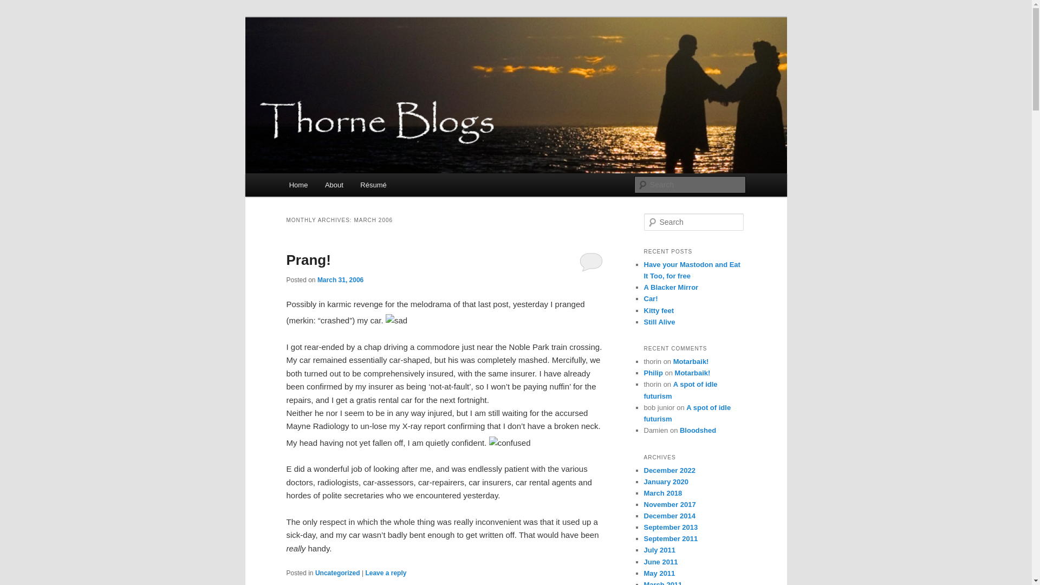  Describe the element at coordinates (692, 270) in the screenshot. I see `Have your Mastodon and Eat It Too, for free` at that location.